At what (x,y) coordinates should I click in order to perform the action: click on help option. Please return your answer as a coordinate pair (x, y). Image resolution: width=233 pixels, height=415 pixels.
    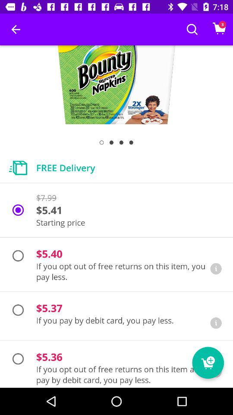
    Looking at the image, I should click on (216, 269).